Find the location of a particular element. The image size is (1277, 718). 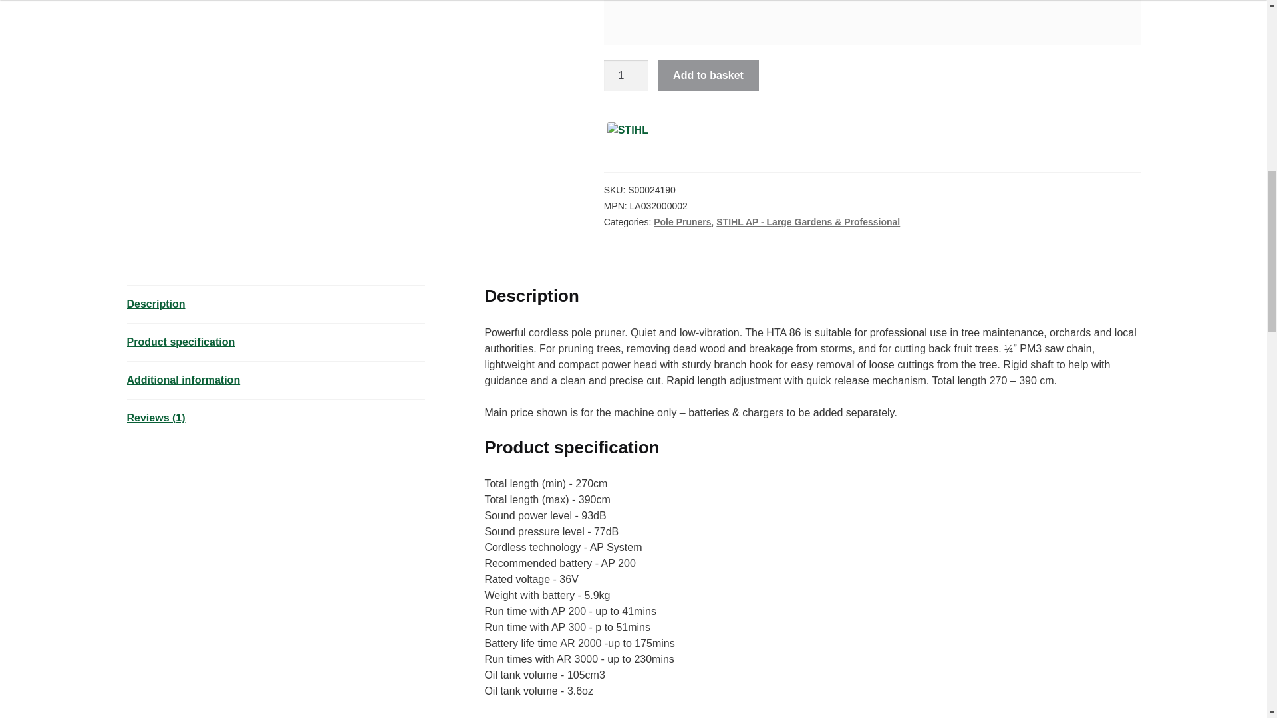

Description is located at coordinates (275, 304).